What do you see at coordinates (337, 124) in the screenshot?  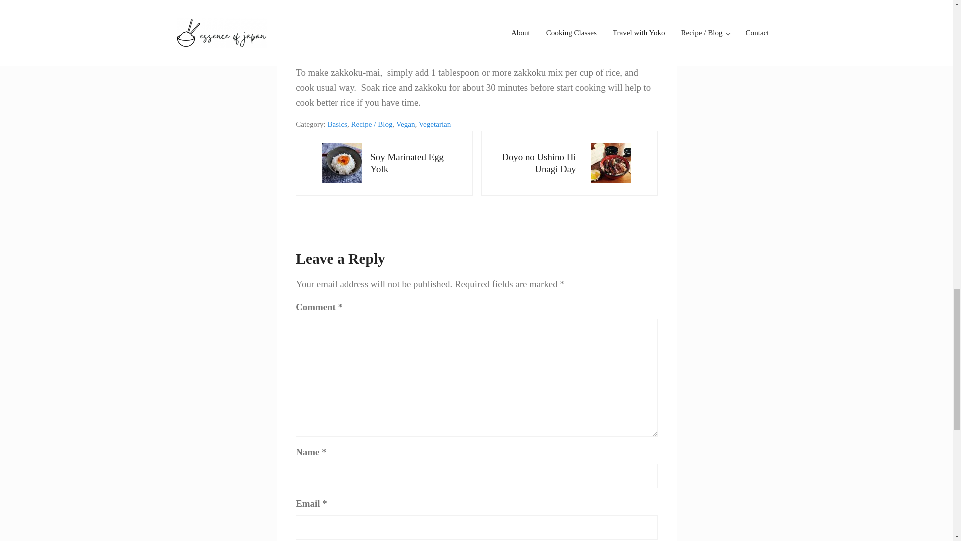 I see `Basics` at bounding box center [337, 124].